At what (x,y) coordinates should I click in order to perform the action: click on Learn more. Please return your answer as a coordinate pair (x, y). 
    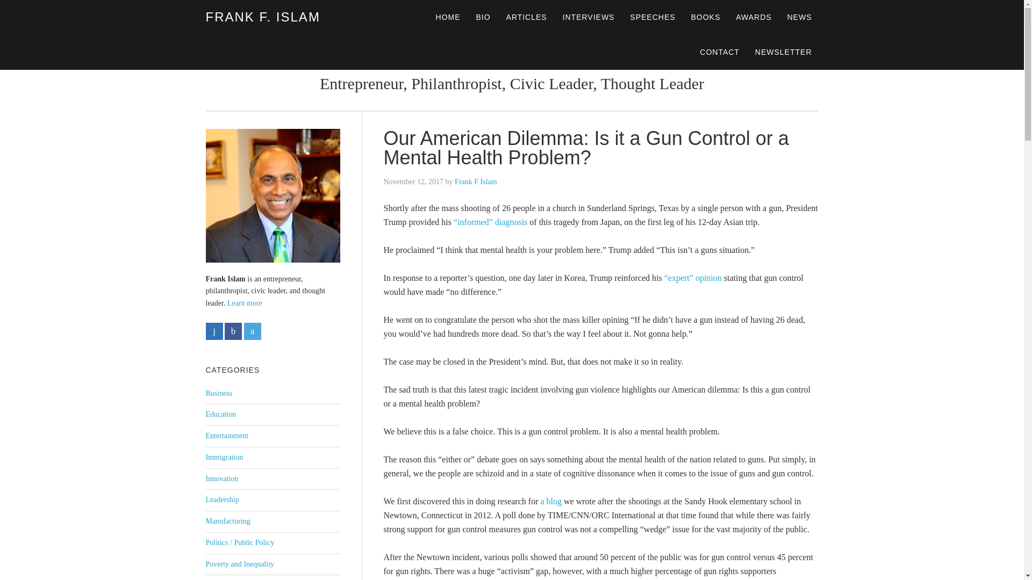
    Looking at the image, I should click on (244, 303).